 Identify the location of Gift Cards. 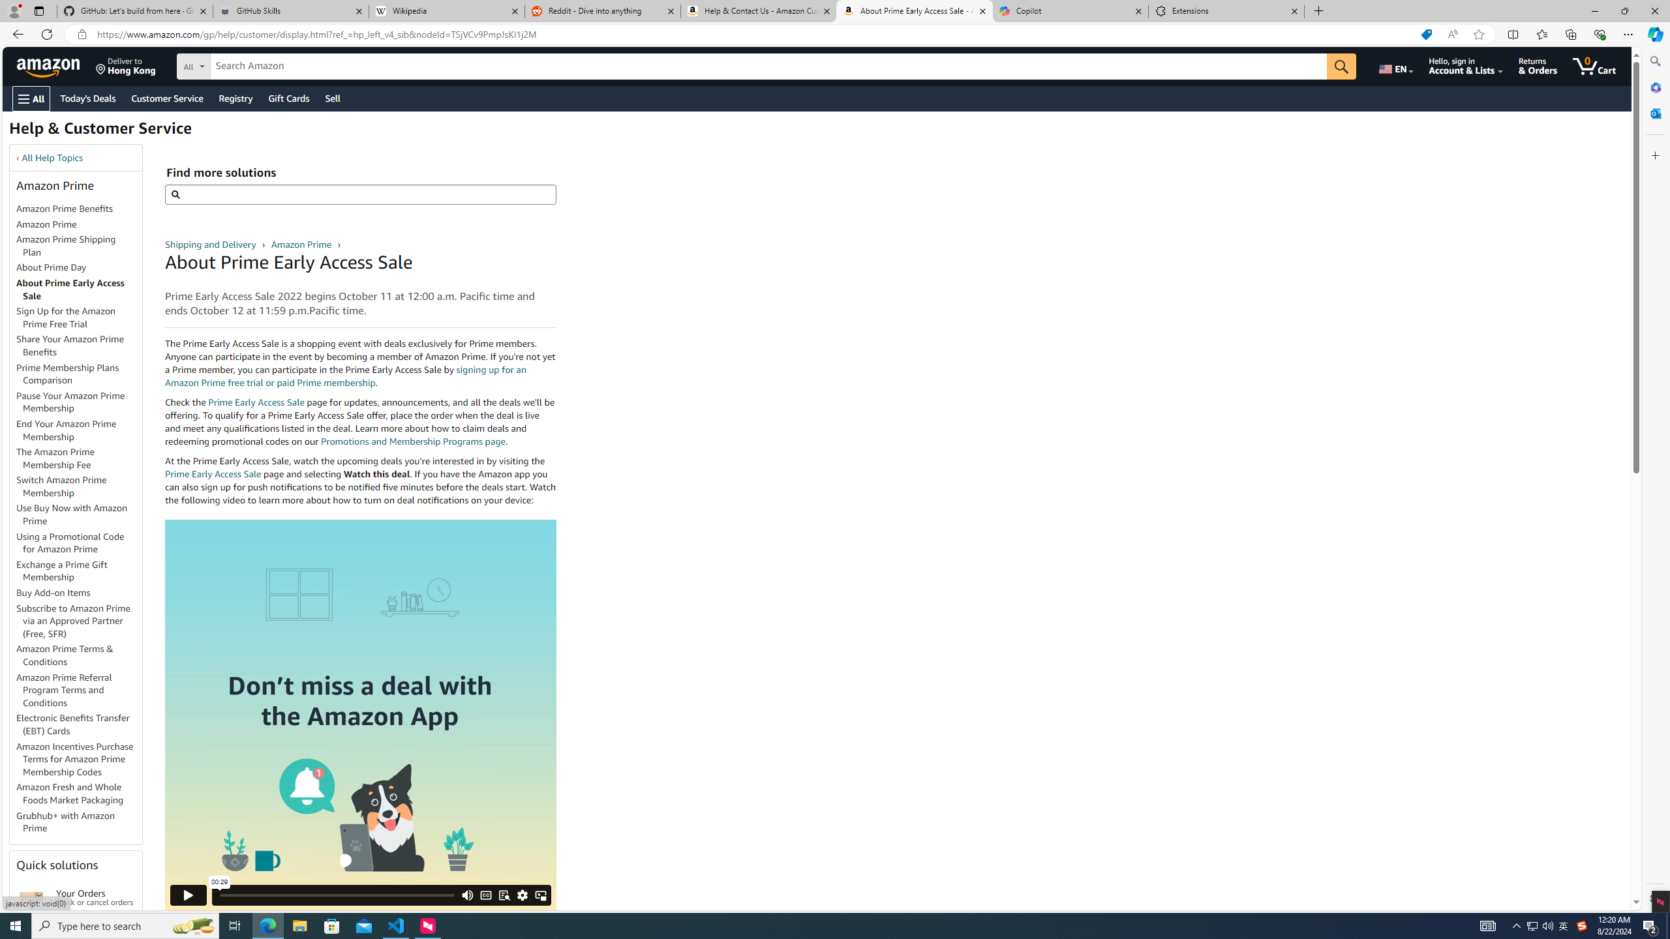
(288, 98).